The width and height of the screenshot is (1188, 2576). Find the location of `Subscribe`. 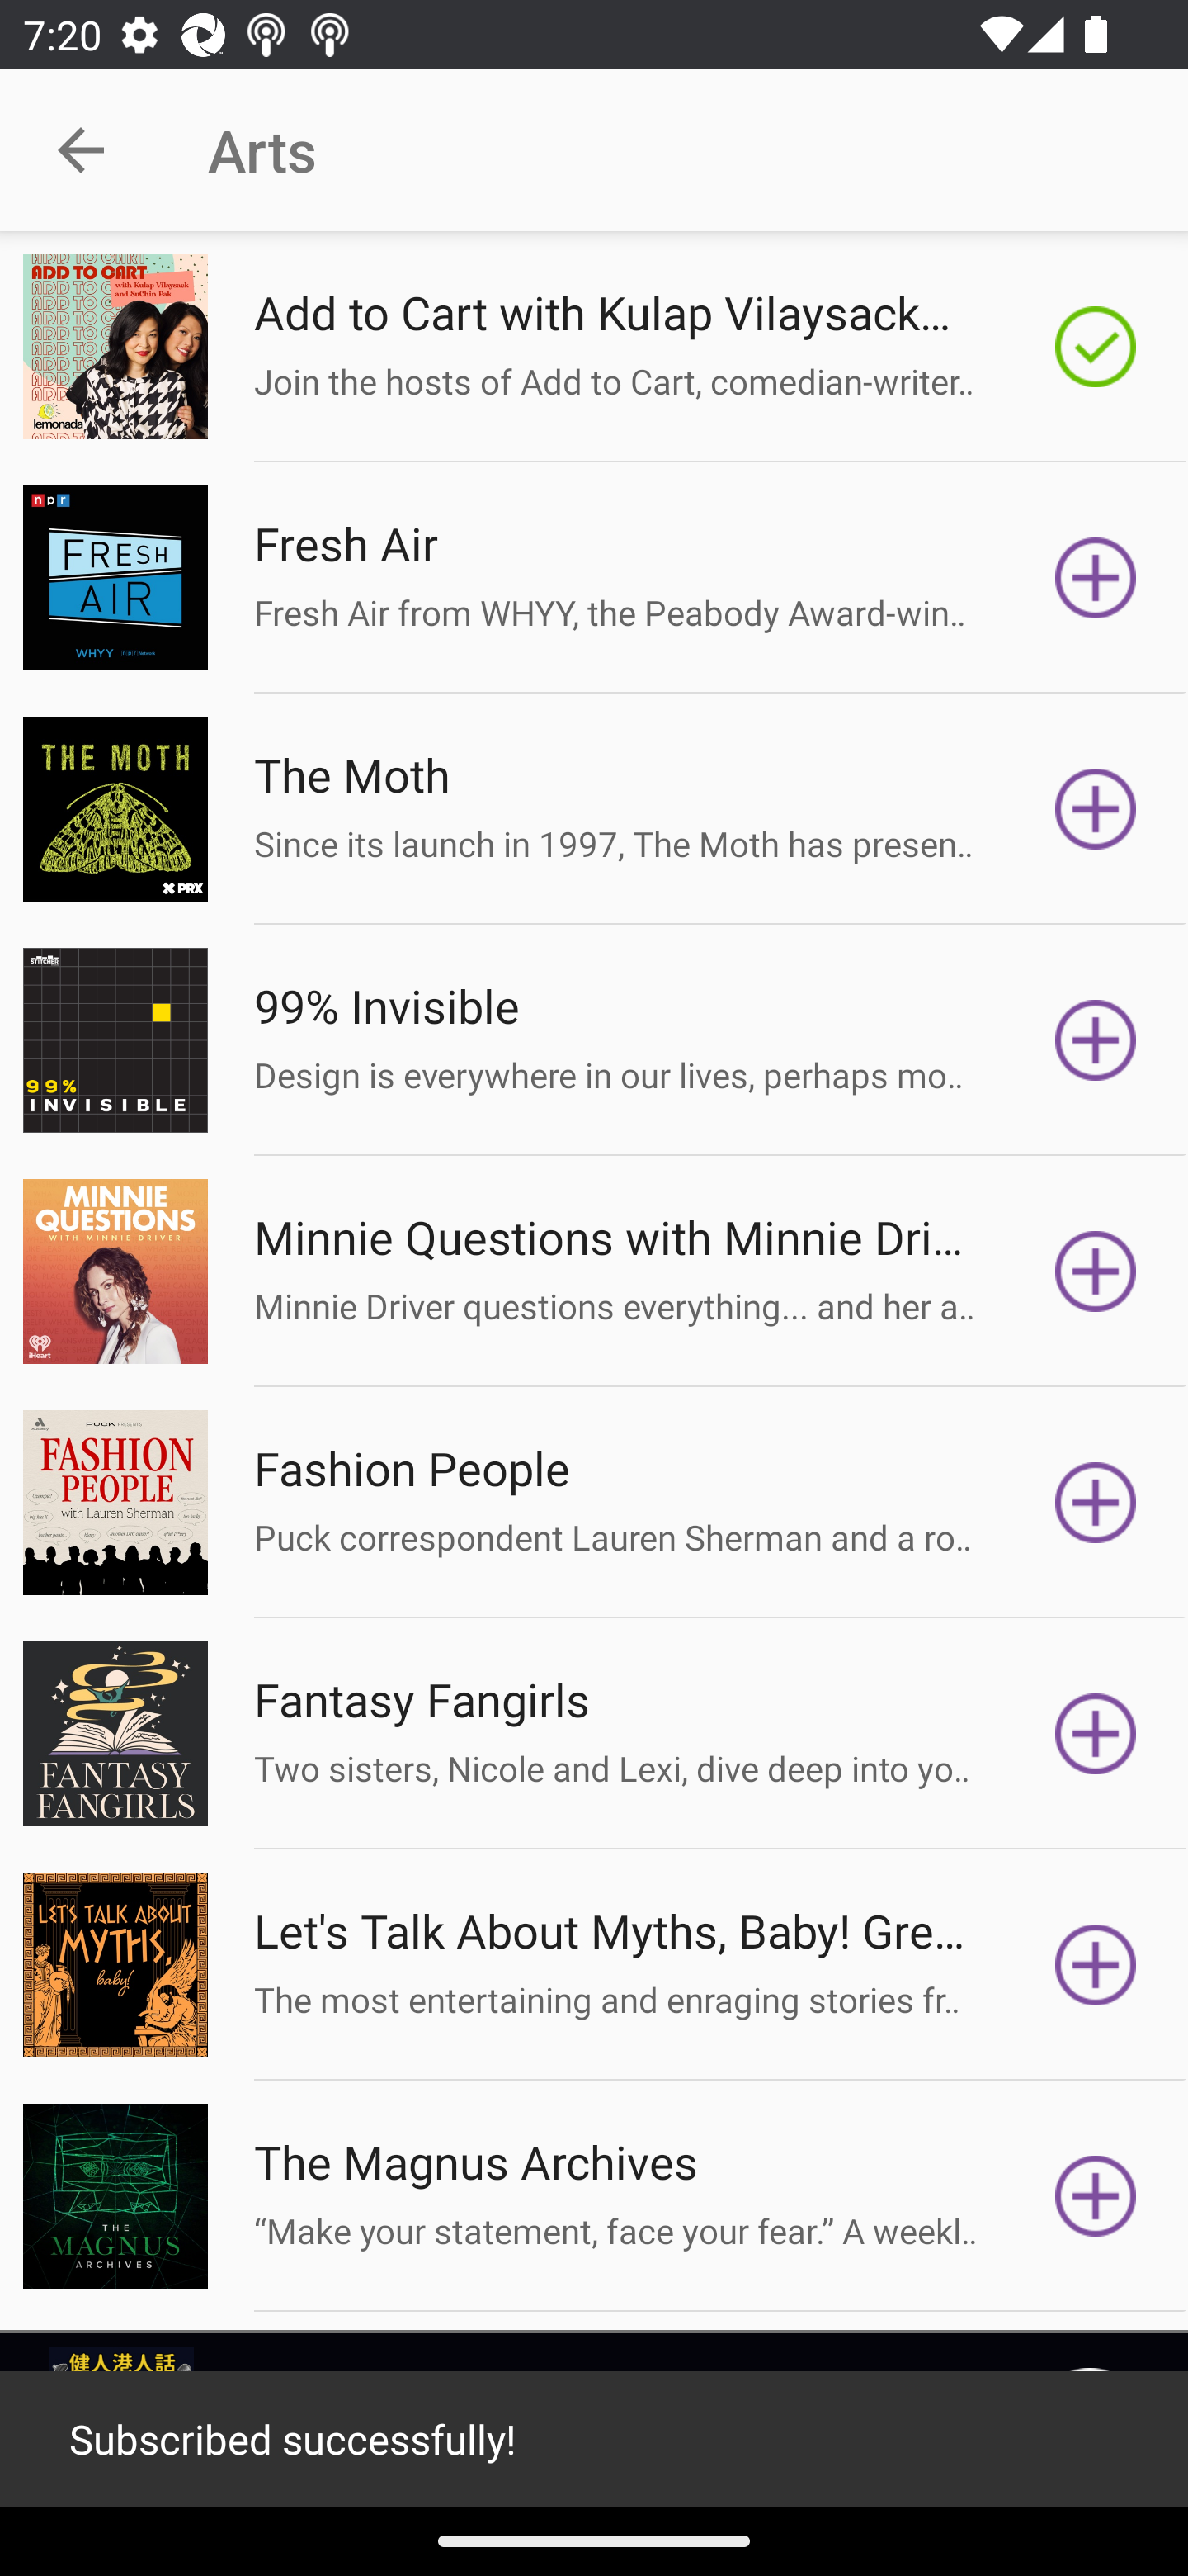

Subscribe is located at coordinates (1096, 809).